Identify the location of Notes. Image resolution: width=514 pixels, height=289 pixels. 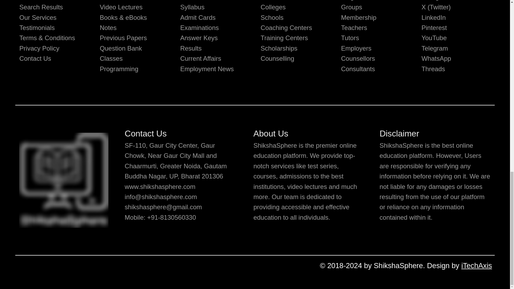
(108, 27).